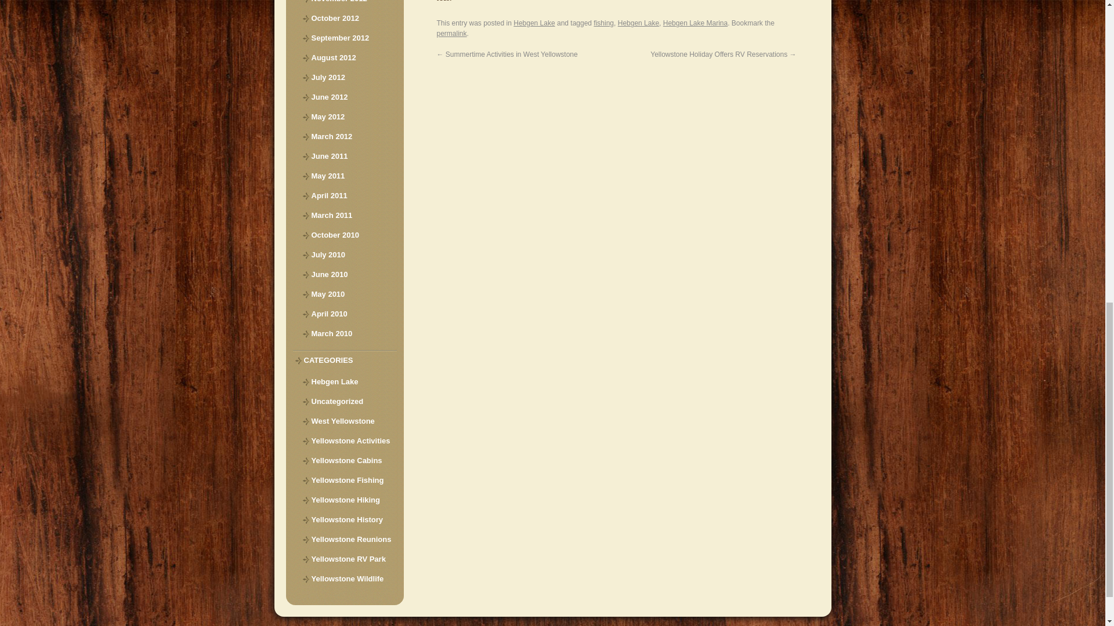 This screenshot has width=1114, height=626. What do you see at coordinates (534, 23) in the screenshot?
I see `Hebgen Lake` at bounding box center [534, 23].